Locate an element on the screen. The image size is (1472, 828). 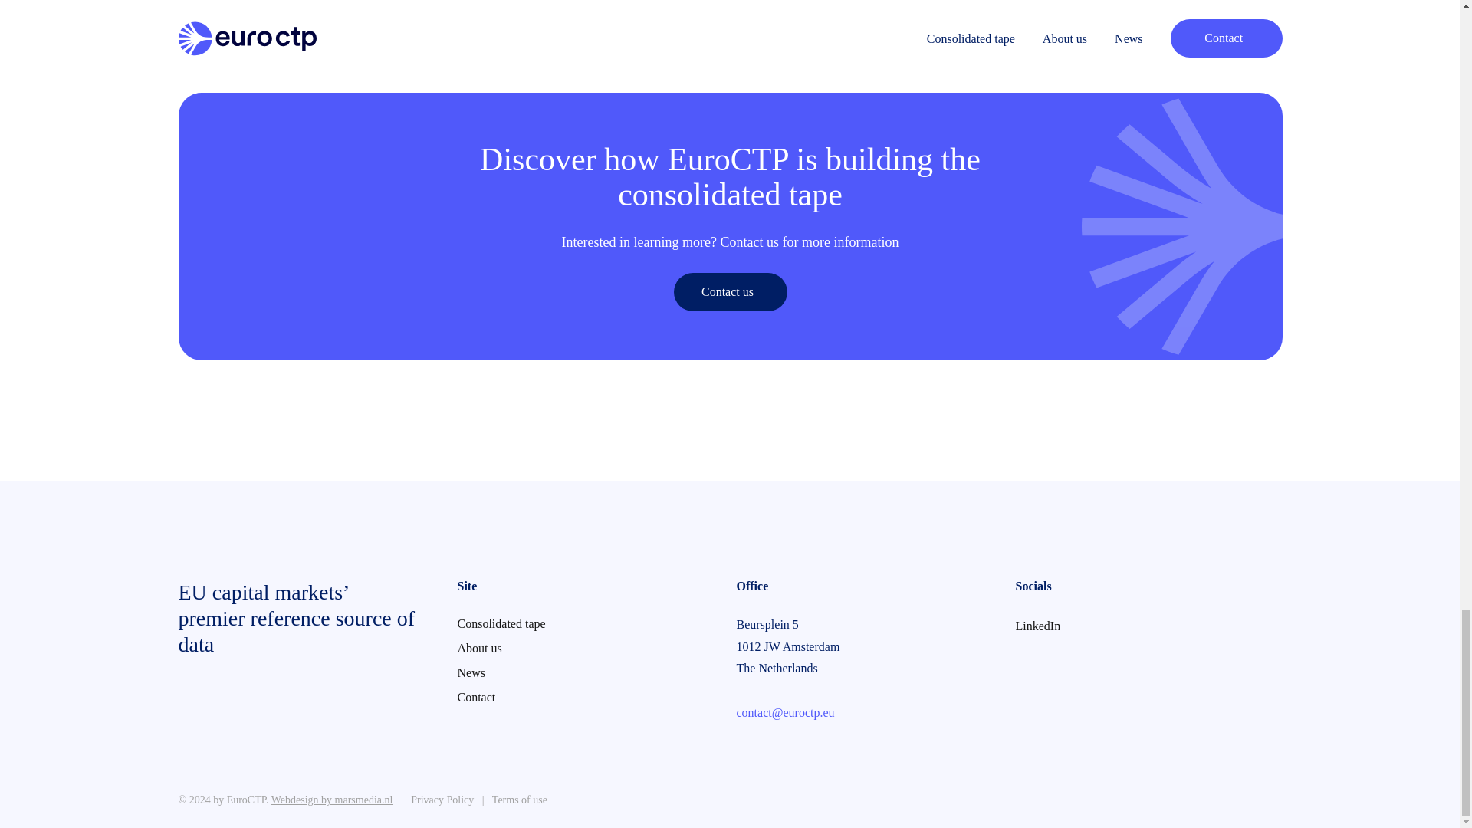
About us is located at coordinates (511, 649).